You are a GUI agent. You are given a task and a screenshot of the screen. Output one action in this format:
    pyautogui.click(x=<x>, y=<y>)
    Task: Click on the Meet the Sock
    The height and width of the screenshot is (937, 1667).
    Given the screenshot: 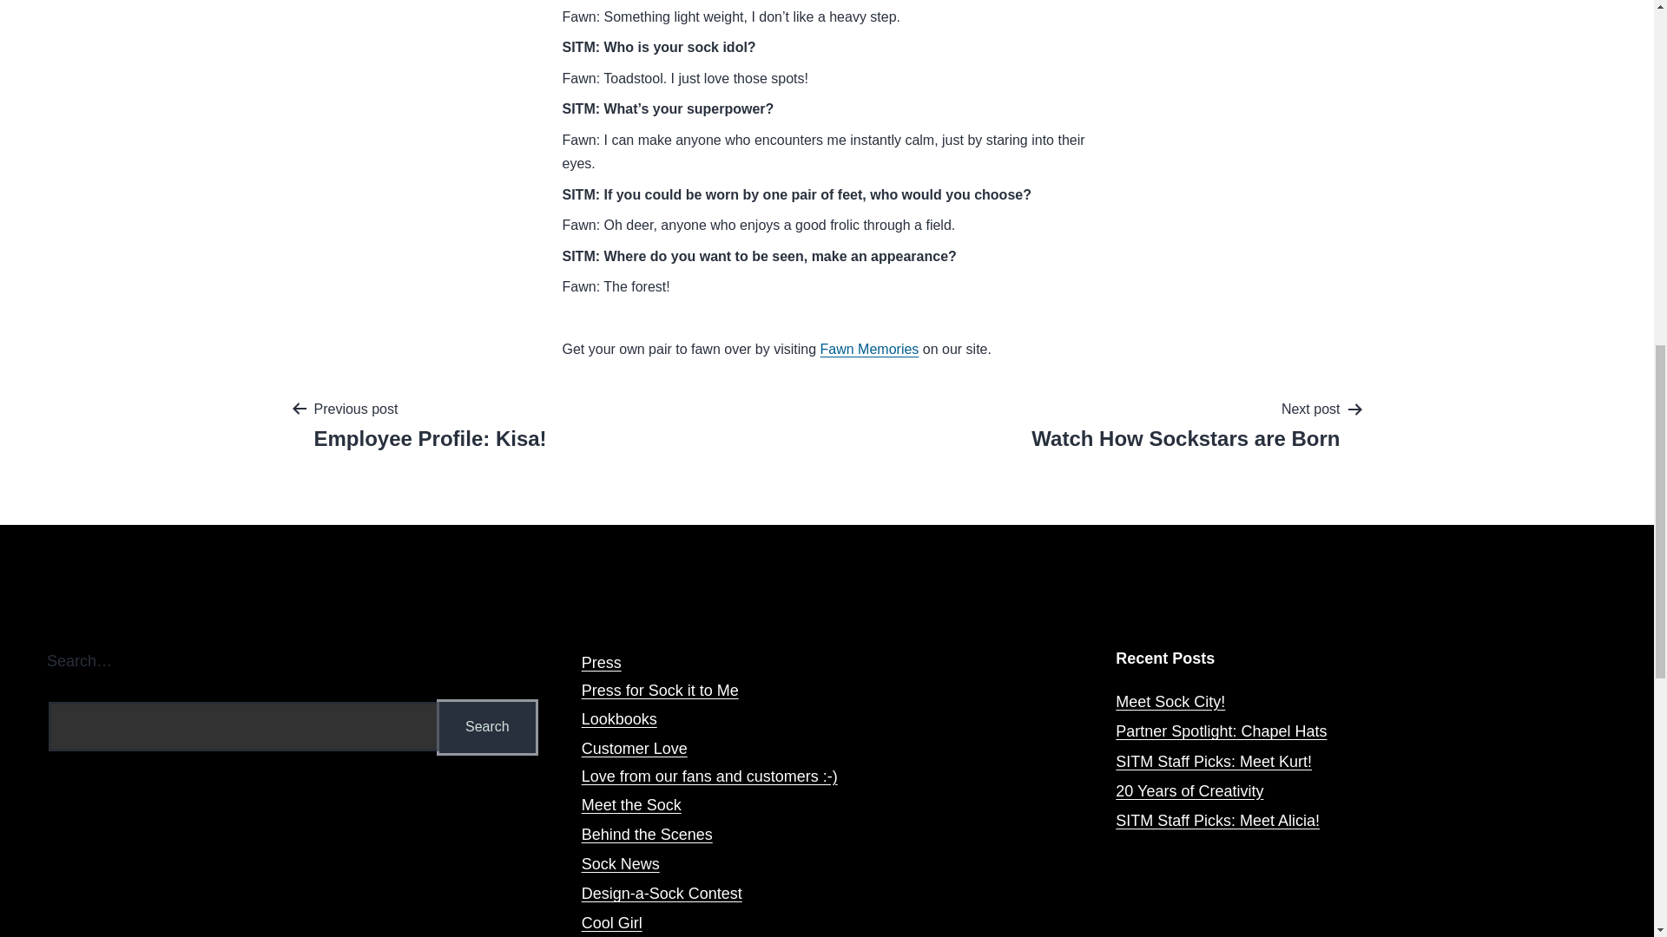 What is the action you would take?
    pyautogui.click(x=1170, y=701)
    